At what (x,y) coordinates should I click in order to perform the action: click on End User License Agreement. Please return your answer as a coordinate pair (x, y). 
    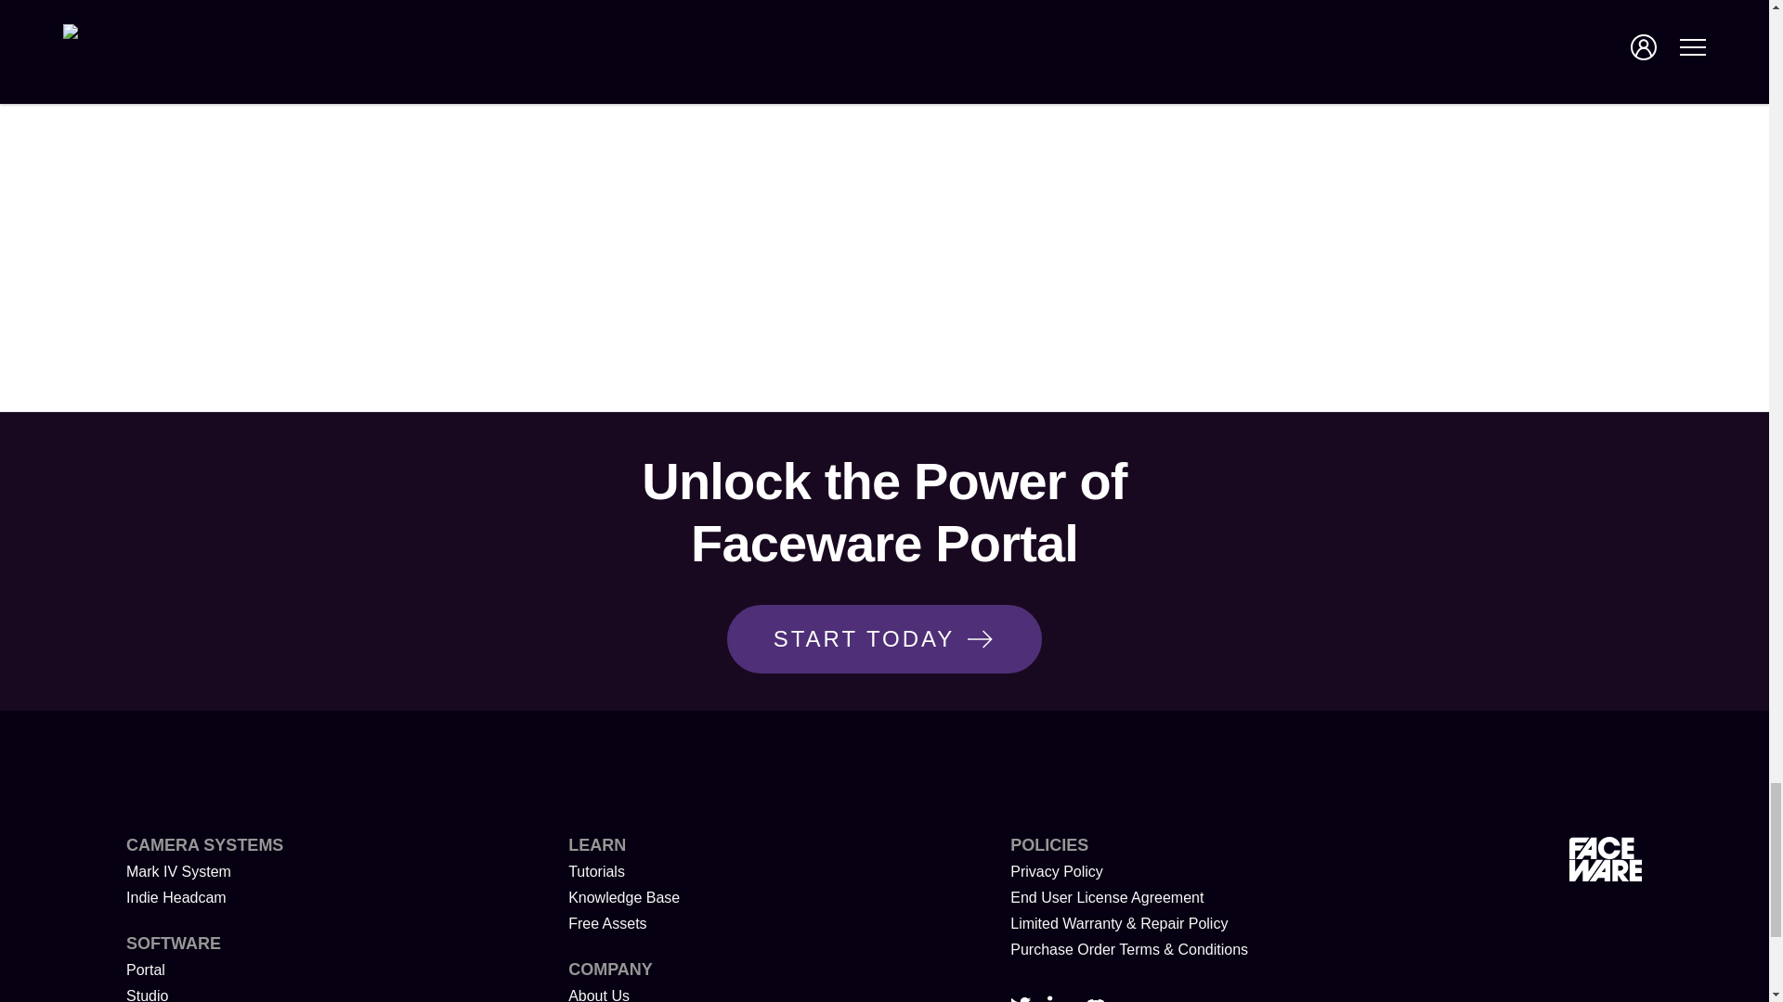
    Looking at the image, I should click on (1107, 898).